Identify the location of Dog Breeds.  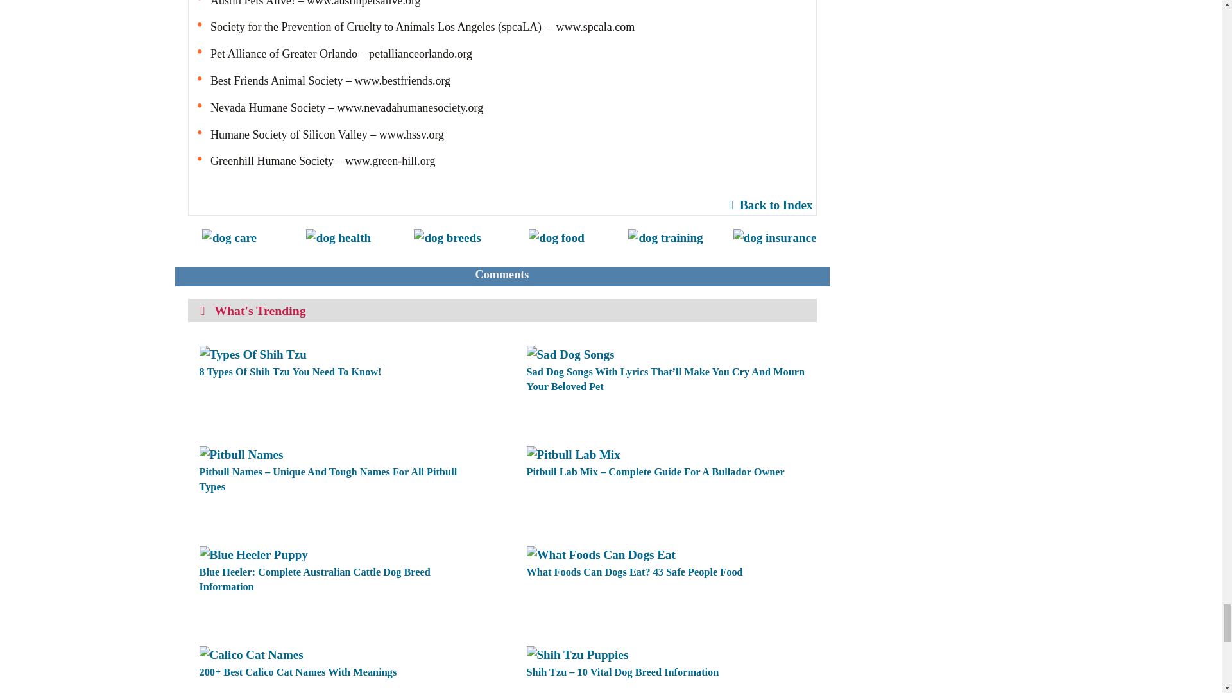
(447, 237).